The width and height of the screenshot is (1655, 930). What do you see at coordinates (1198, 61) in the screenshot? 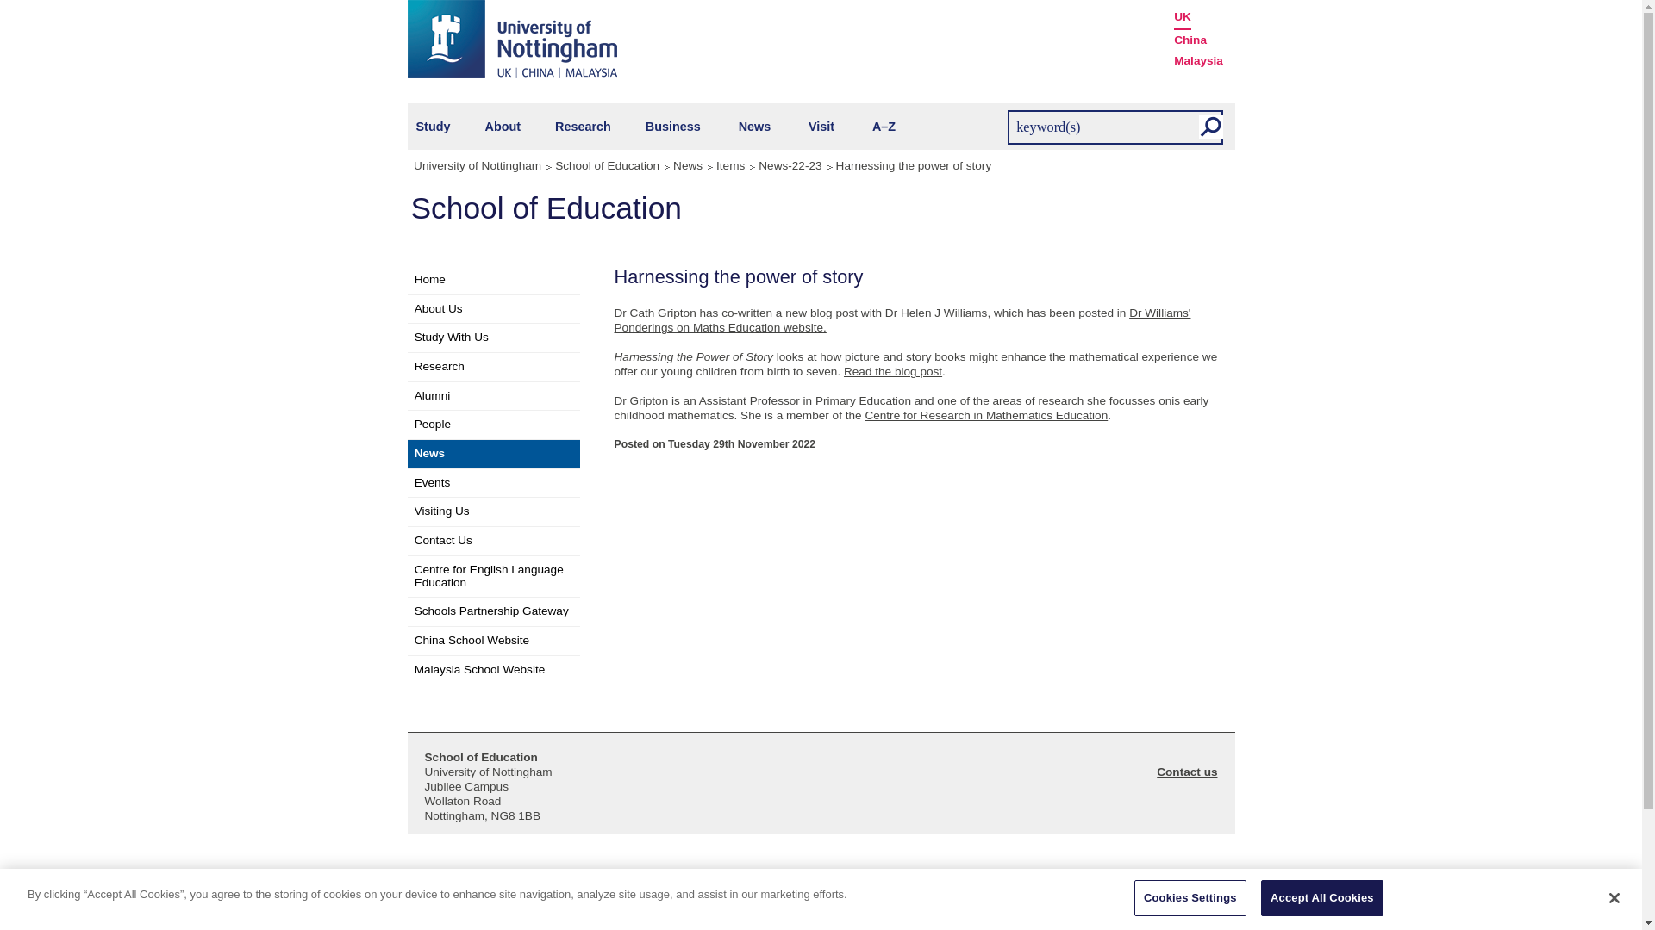
I see `Malaysia` at bounding box center [1198, 61].